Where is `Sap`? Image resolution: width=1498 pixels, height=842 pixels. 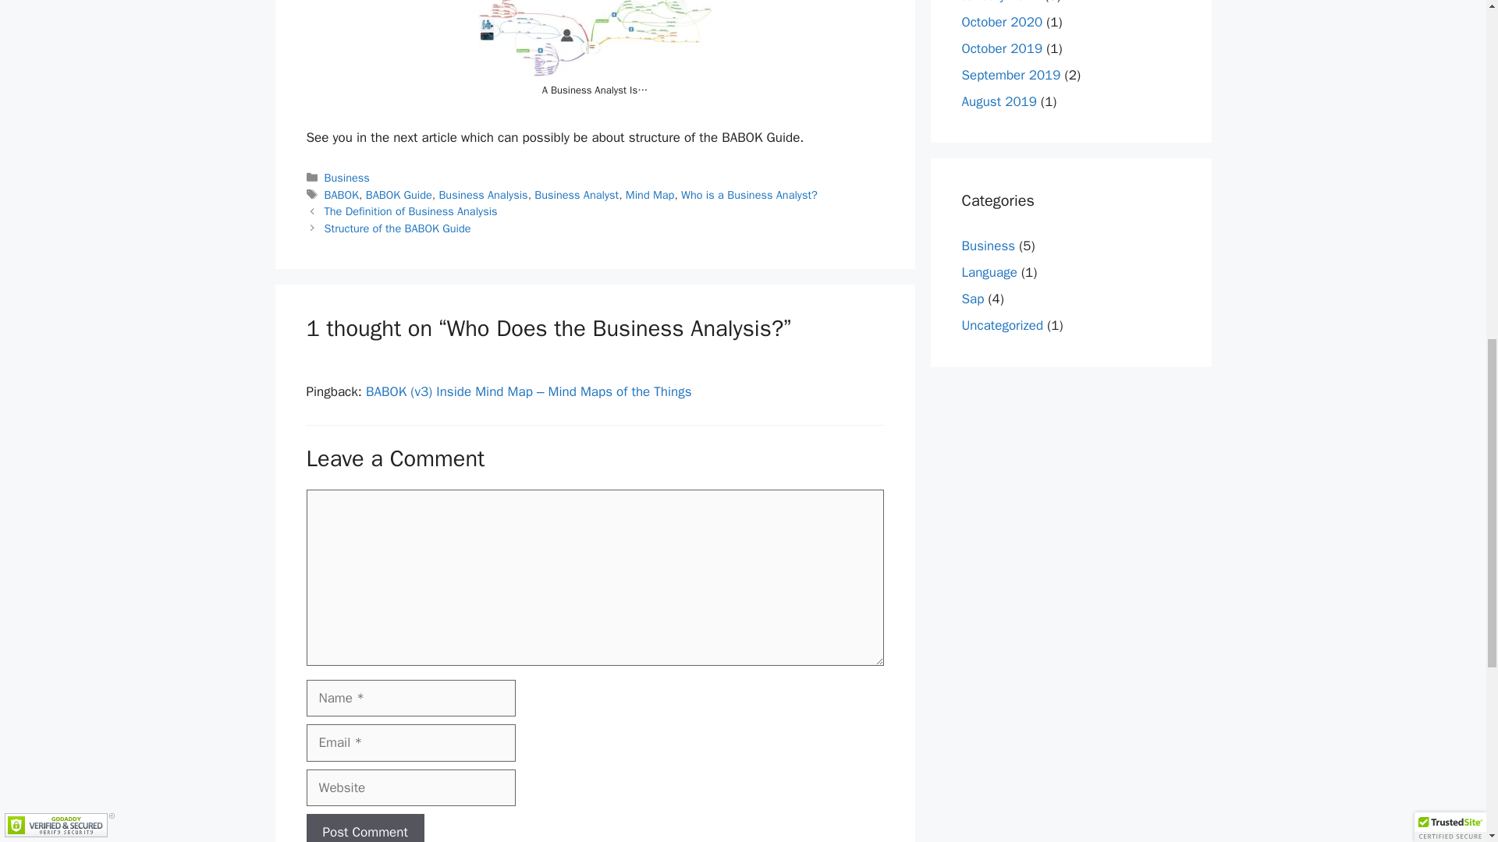 Sap is located at coordinates (972, 299).